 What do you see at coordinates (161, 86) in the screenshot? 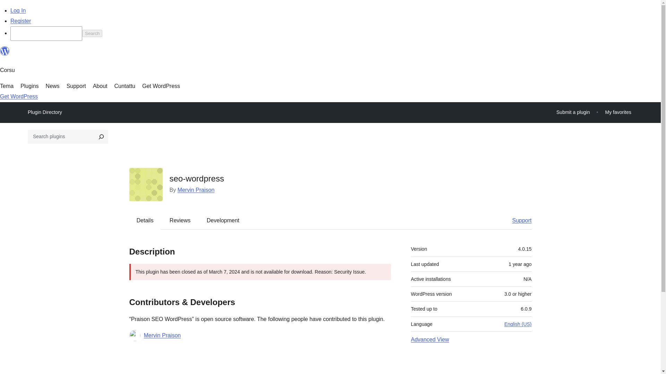
I see `Get WordPress` at bounding box center [161, 86].